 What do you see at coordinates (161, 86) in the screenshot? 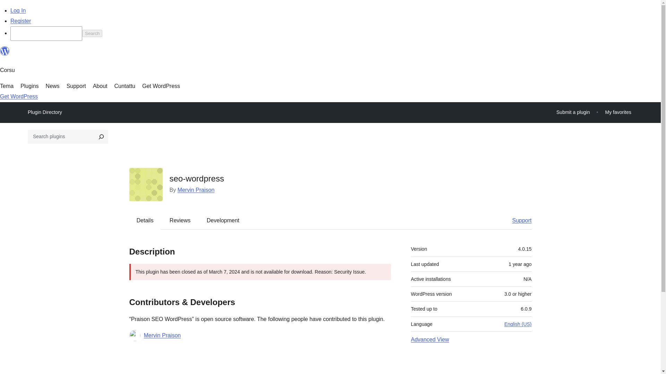
I see `Get WordPress` at bounding box center [161, 86].